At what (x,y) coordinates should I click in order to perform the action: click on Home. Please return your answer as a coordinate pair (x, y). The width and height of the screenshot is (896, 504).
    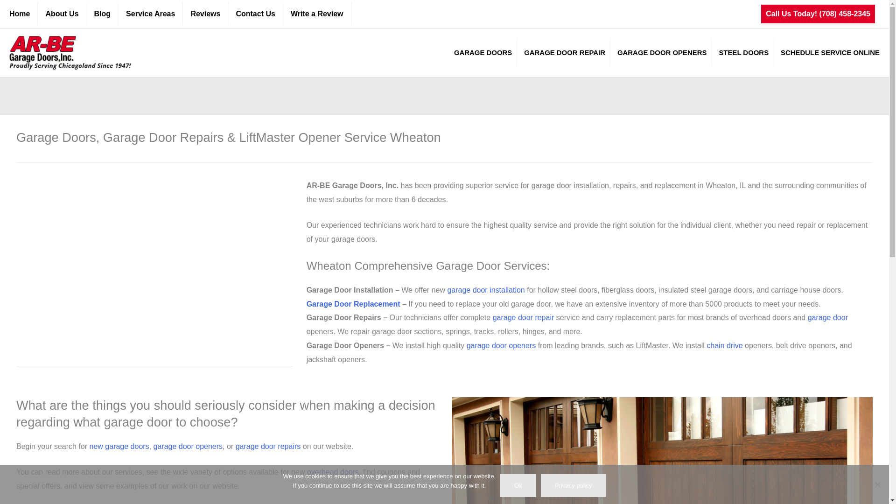
    Looking at the image, I should click on (23, 14).